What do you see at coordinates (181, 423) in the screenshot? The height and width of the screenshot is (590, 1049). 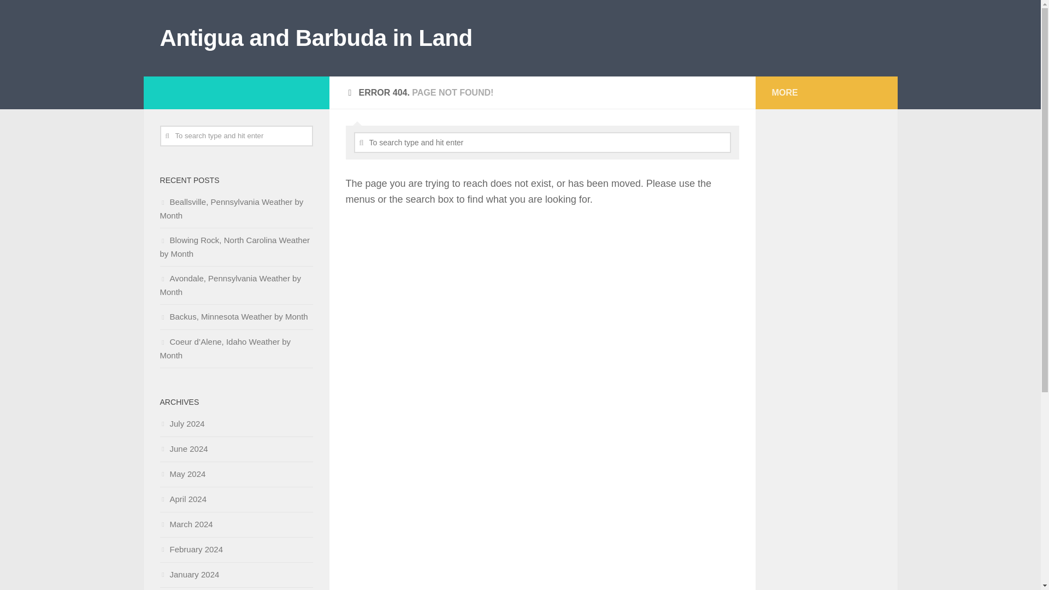 I see `July 2024` at bounding box center [181, 423].